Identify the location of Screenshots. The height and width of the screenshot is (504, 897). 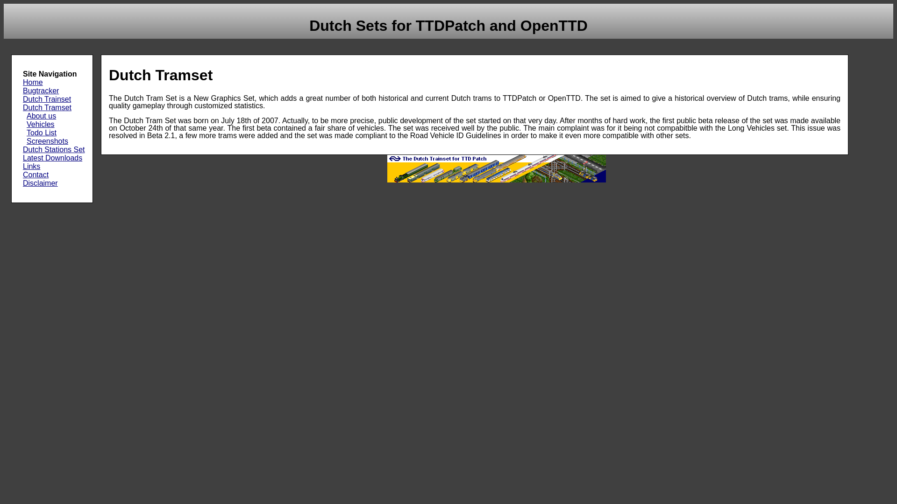
(56, 141).